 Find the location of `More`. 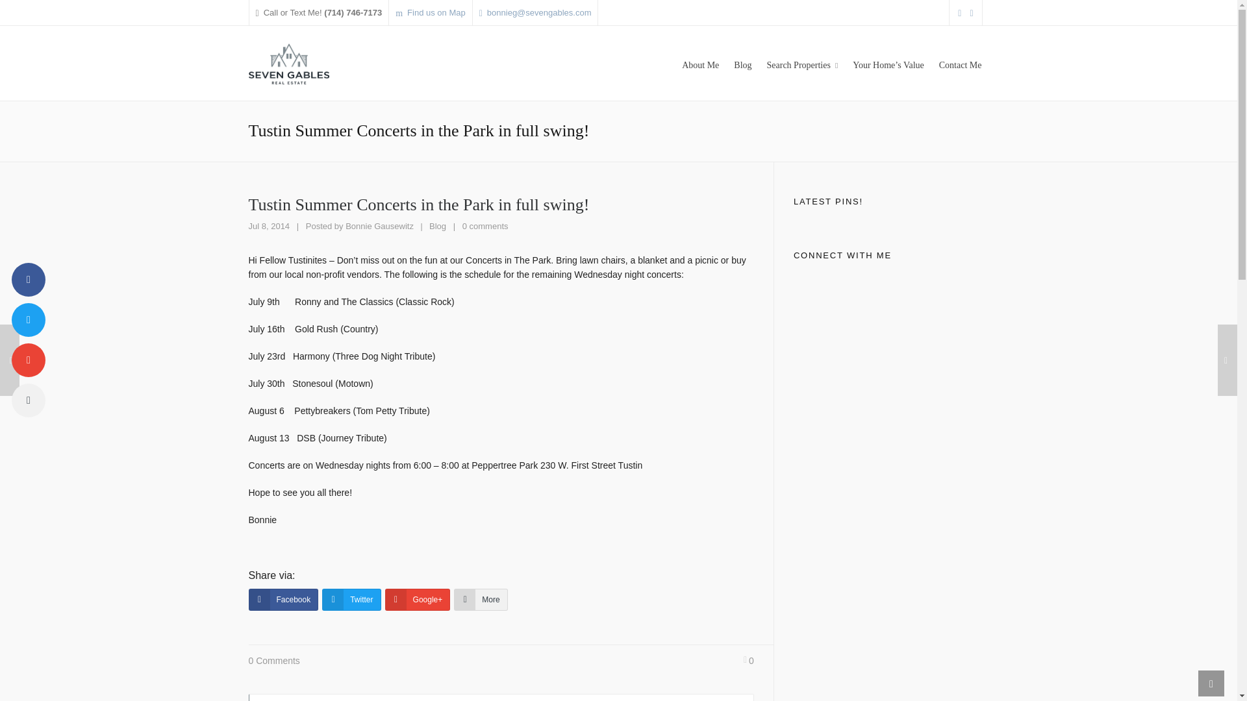

More is located at coordinates (481, 600).